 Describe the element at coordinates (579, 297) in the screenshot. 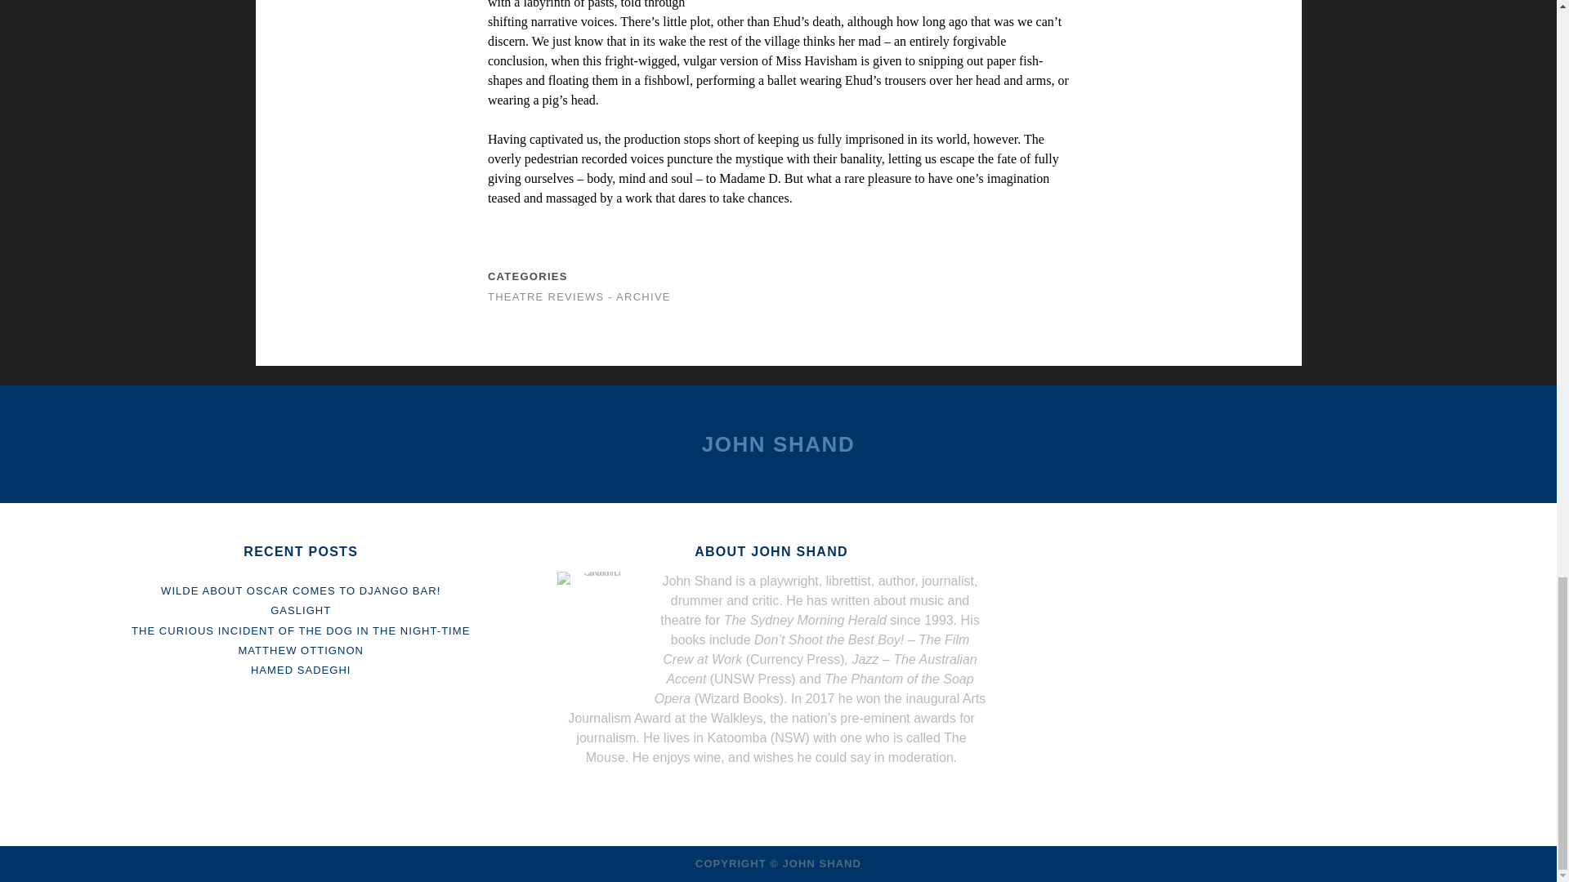

I see `View all posts in Theatre Reviews - Archive` at that location.